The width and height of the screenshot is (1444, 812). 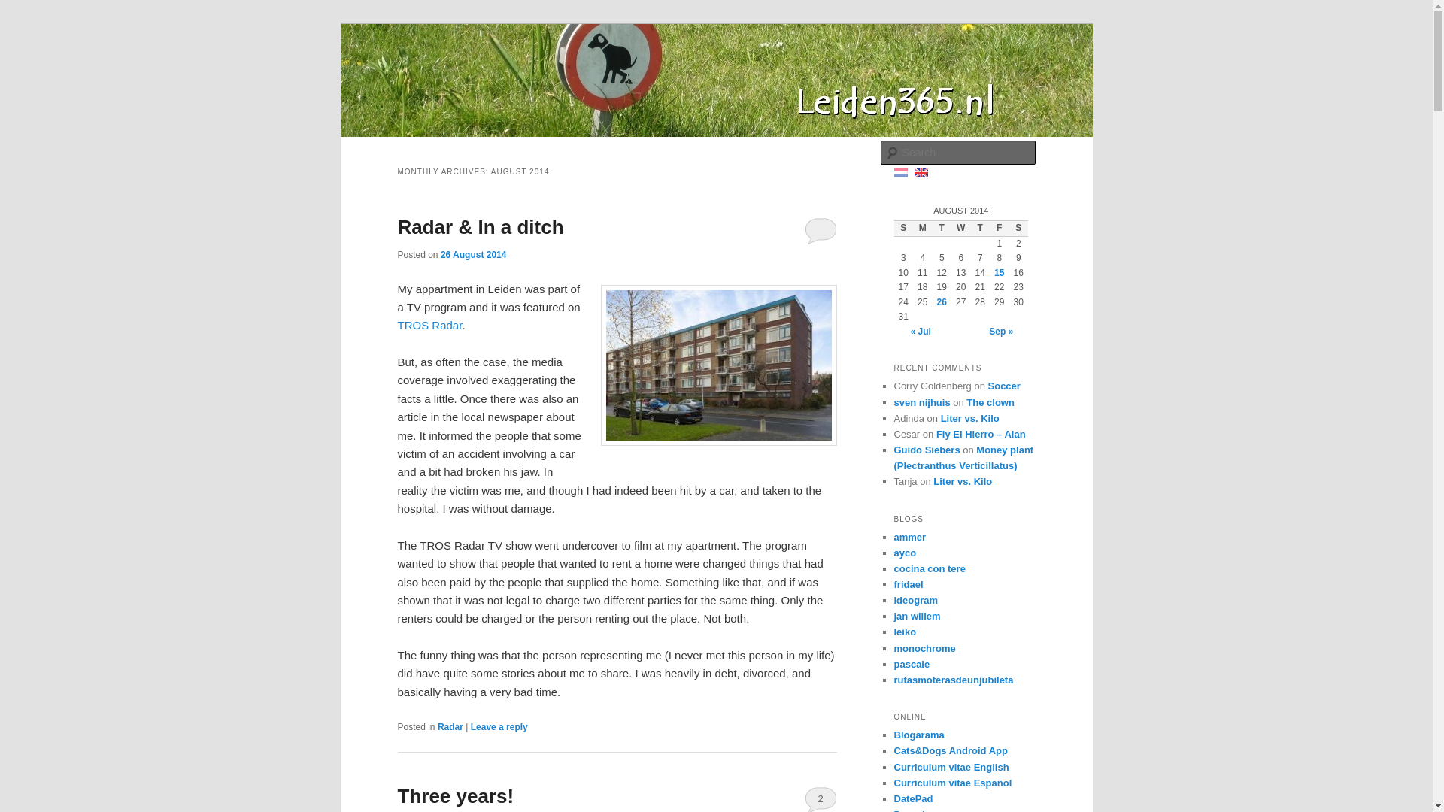 What do you see at coordinates (450, 727) in the screenshot?
I see `Radar` at bounding box center [450, 727].